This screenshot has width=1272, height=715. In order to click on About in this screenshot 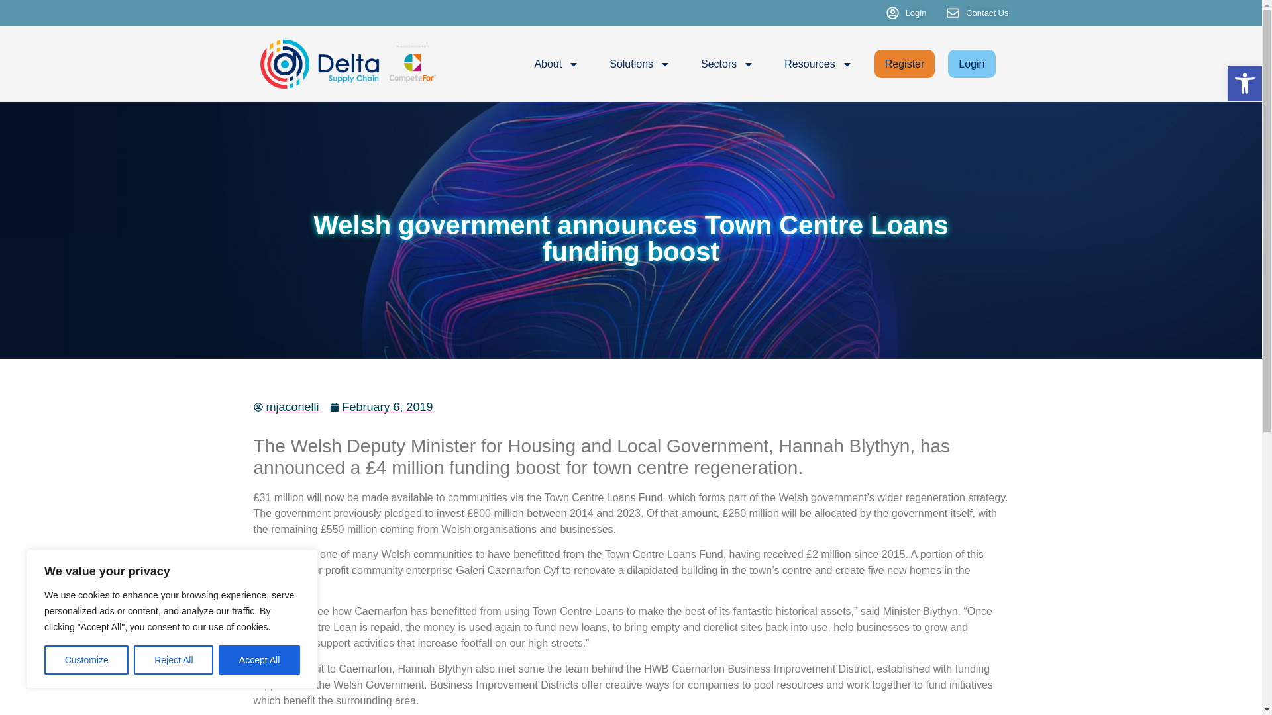, I will do `click(556, 64)`.